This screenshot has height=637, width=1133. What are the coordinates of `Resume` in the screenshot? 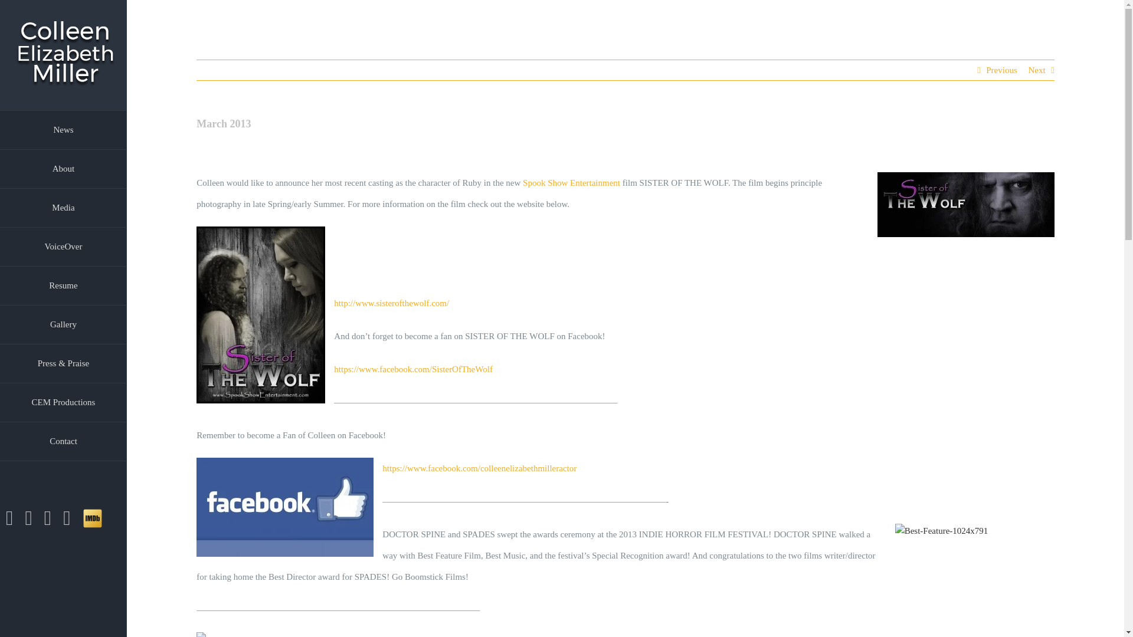 It's located at (64, 286).